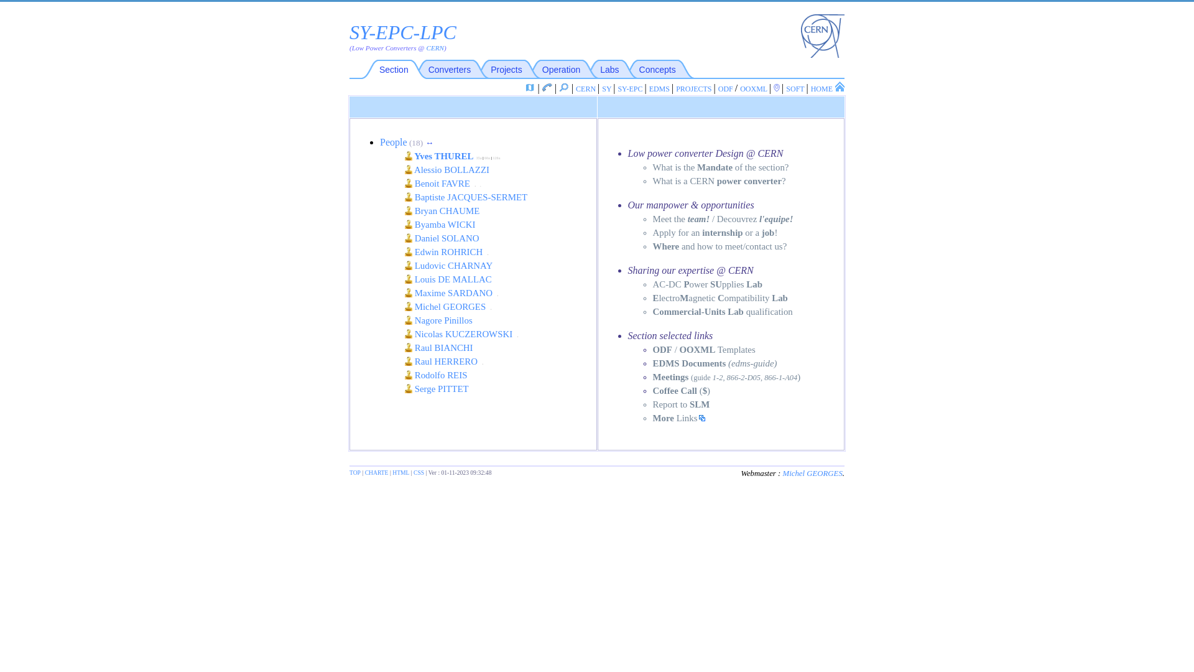 The image size is (1194, 672). What do you see at coordinates (355, 473) in the screenshot?
I see `TOP` at bounding box center [355, 473].